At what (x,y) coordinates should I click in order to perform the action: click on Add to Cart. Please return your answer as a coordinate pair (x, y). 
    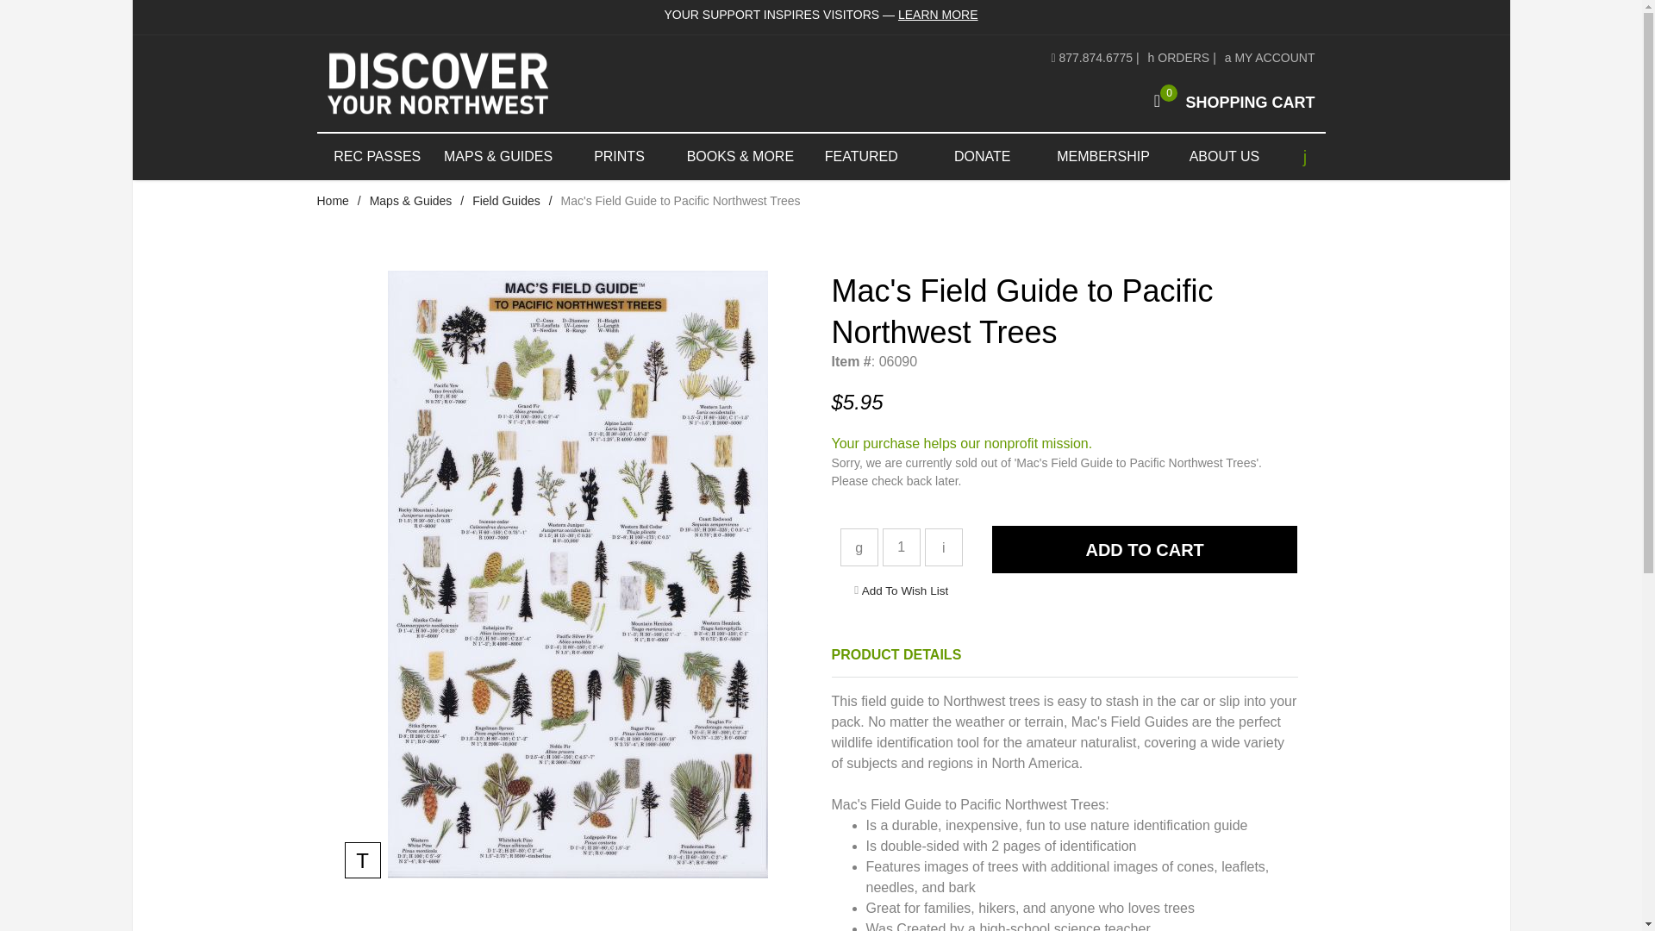
    Looking at the image, I should click on (333, 200).